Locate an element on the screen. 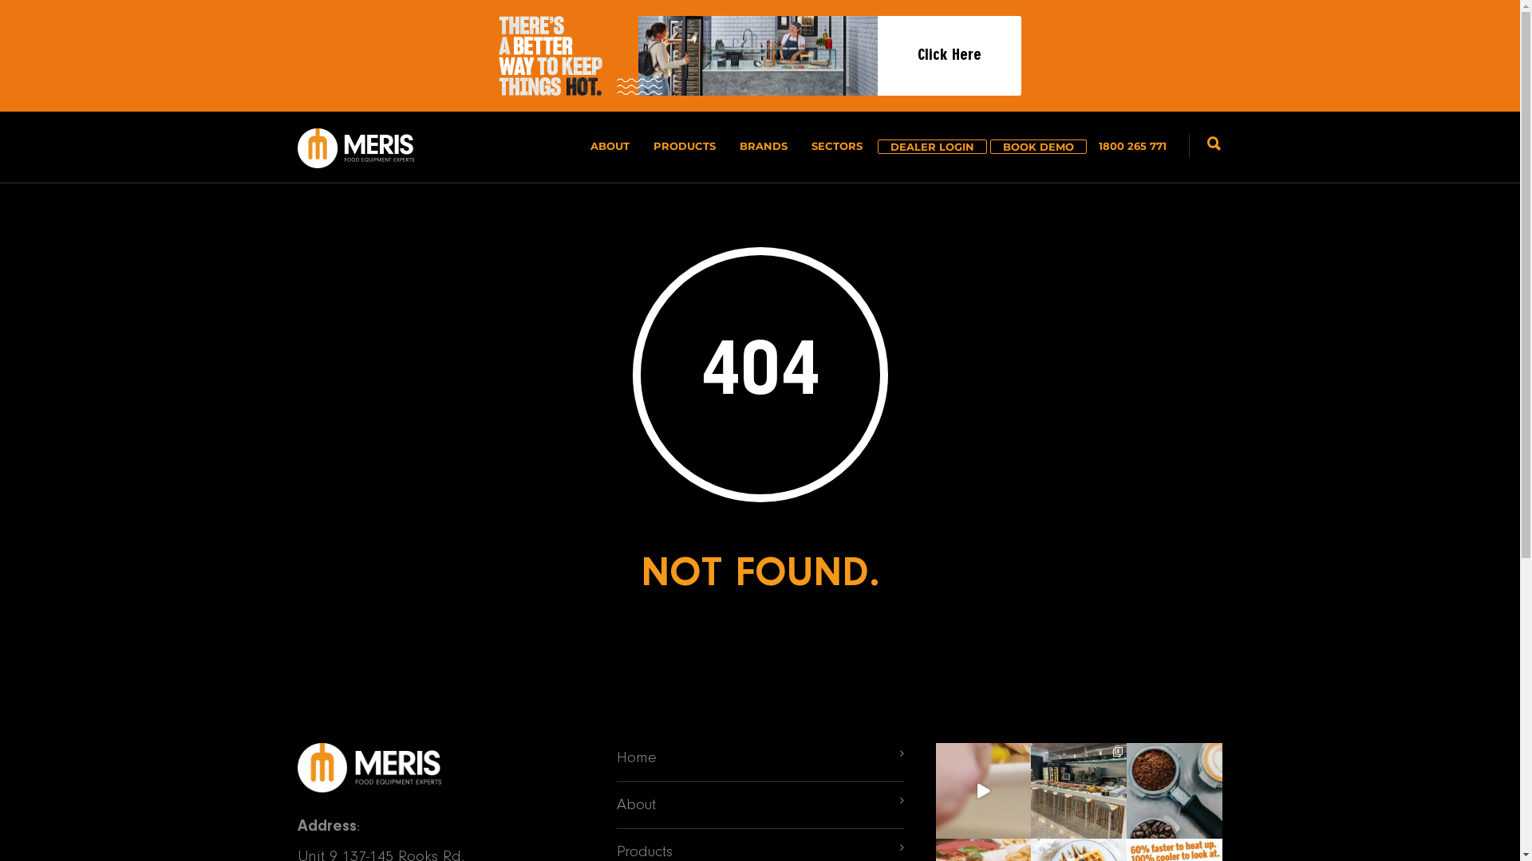  BRANDS is located at coordinates (764, 146).